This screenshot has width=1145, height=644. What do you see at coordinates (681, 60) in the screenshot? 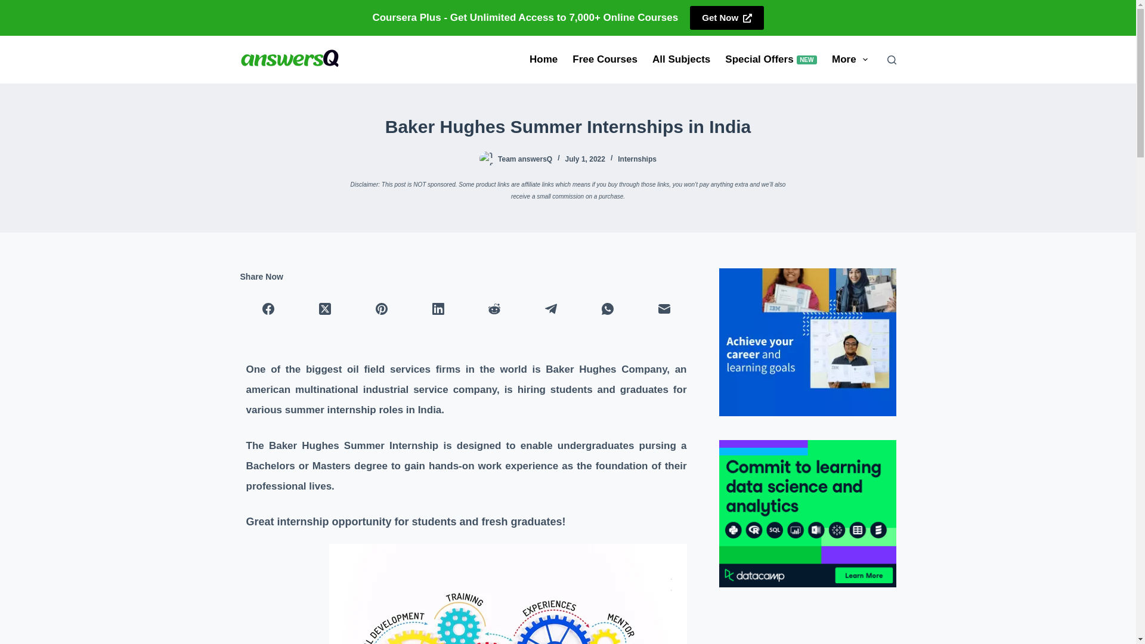
I see `Skip to content` at bounding box center [681, 60].